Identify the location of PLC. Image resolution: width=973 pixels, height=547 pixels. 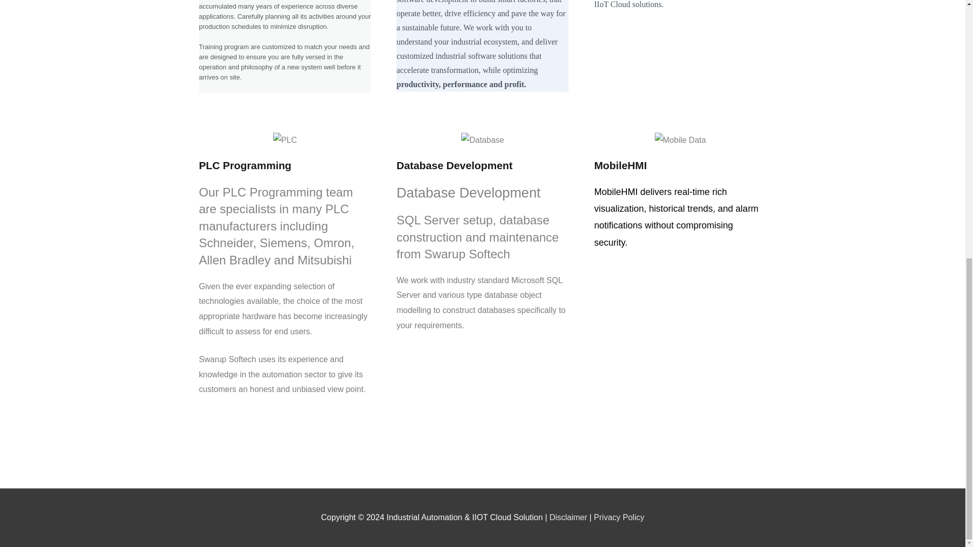
(285, 140).